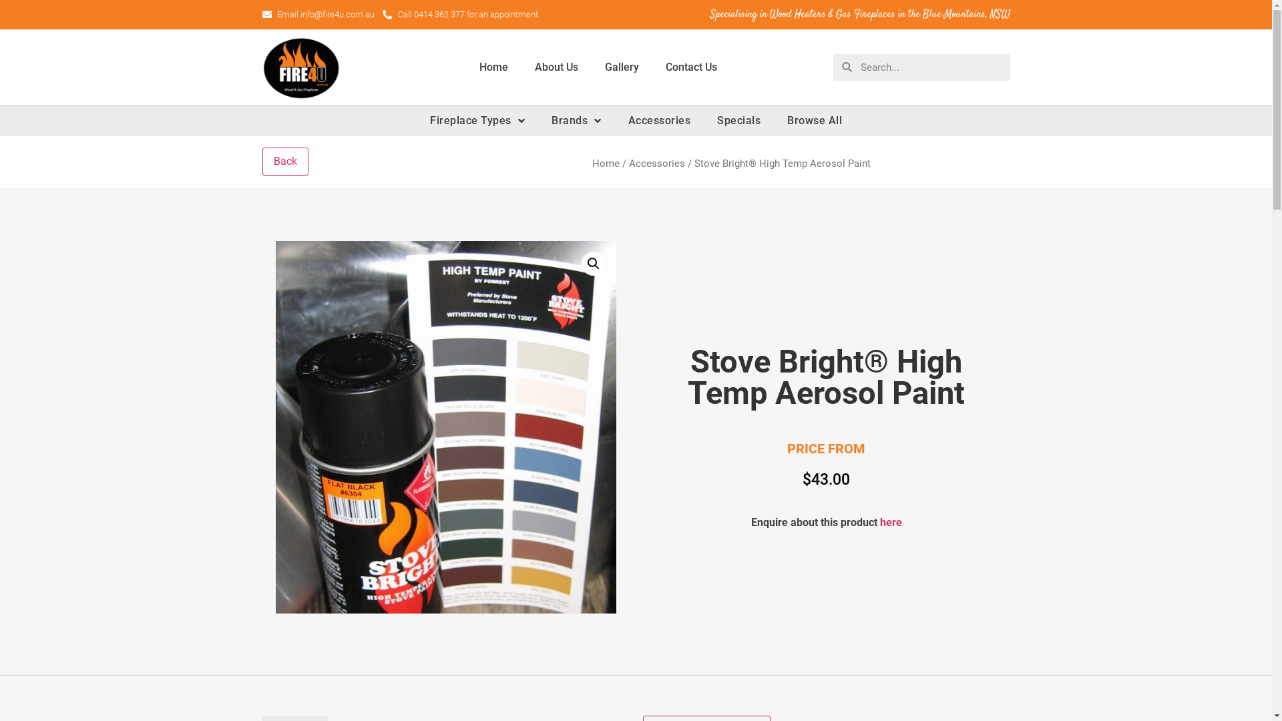 The width and height of the screenshot is (1282, 721). Describe the element at coordinates (477, 121) in the screenshot. I see `Fireplace Types` at that location.